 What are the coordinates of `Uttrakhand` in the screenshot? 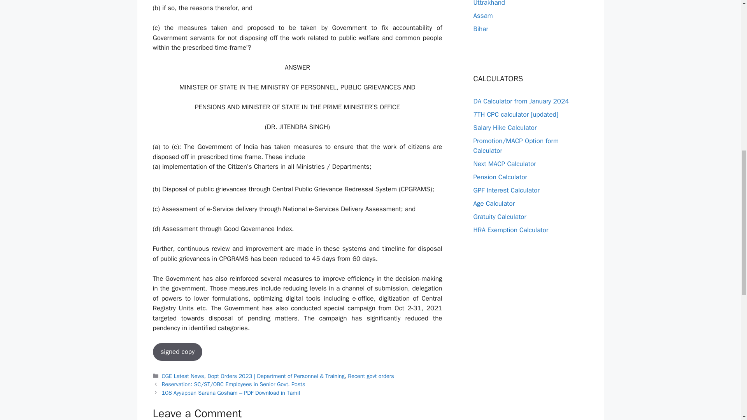 It's located at (489, 3).